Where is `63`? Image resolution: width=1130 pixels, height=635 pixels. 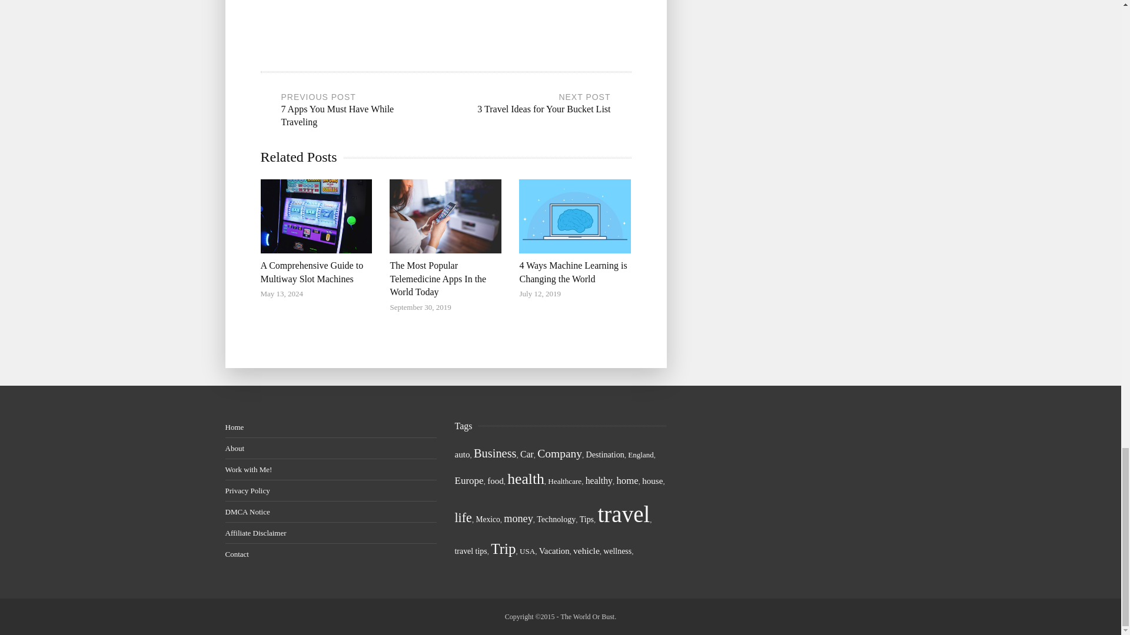 63 is located at coordinates (605, 454).